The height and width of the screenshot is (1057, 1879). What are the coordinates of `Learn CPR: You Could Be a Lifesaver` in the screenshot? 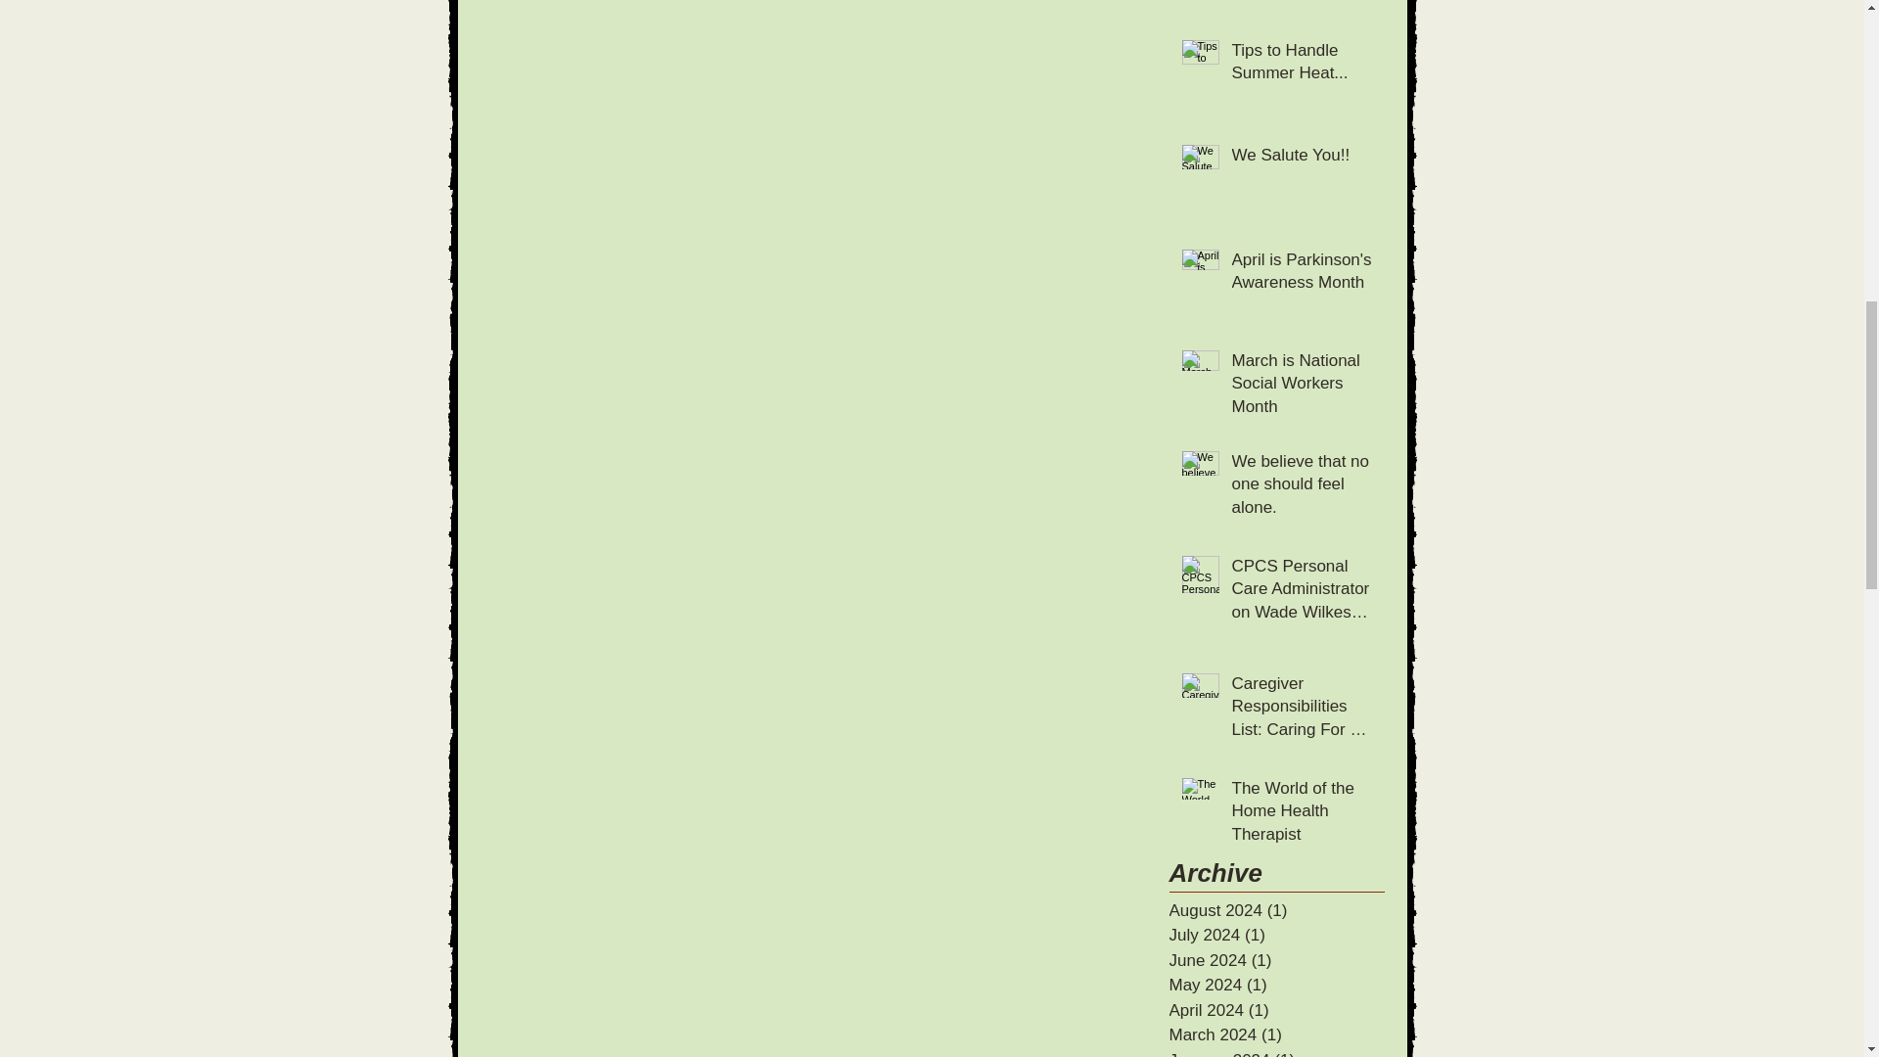 It's located at (1301, 5).